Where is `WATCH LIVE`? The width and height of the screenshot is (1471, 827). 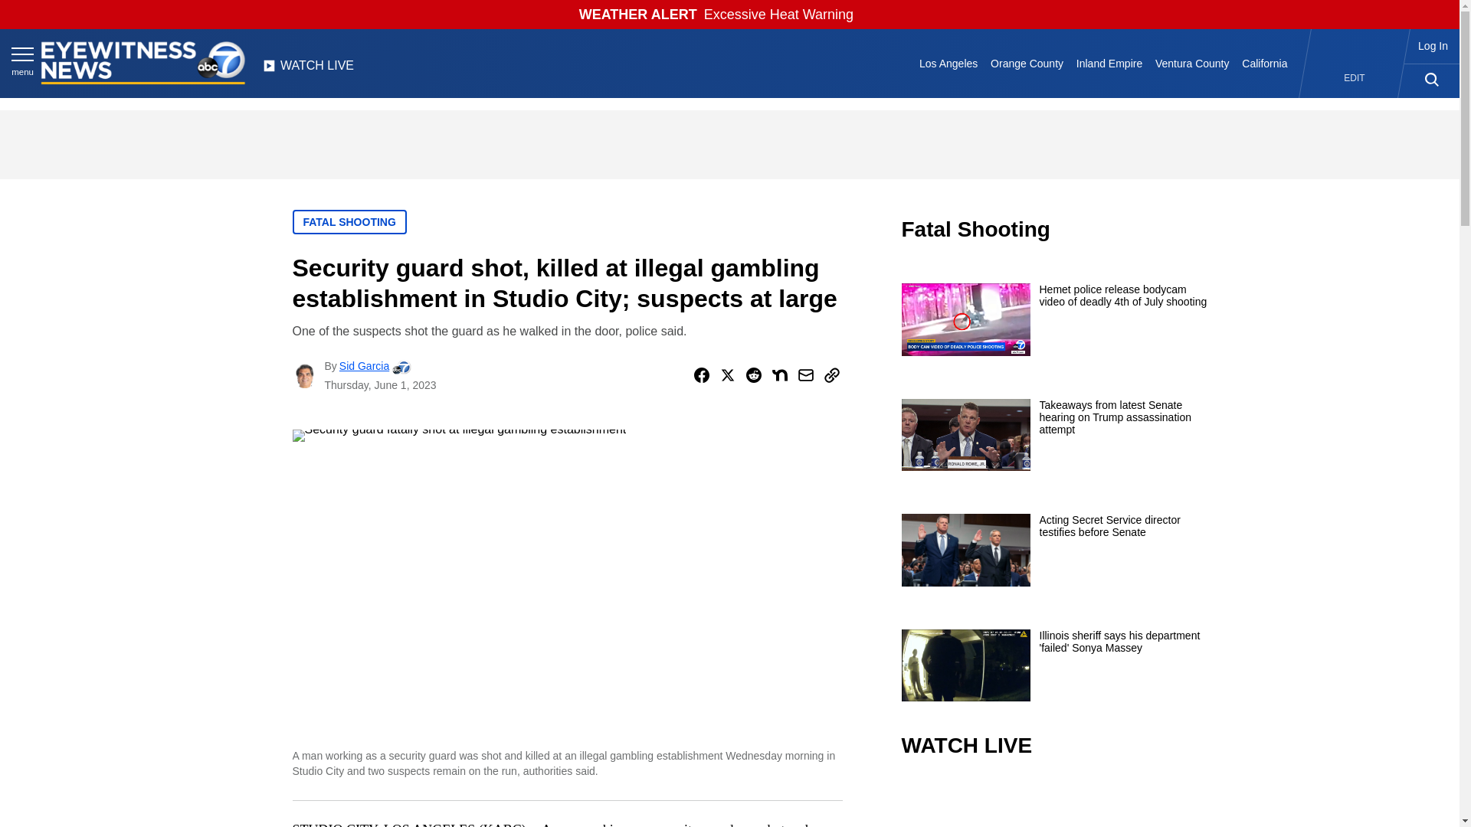 WATCH LIVE is located at coordinates (308, 70).